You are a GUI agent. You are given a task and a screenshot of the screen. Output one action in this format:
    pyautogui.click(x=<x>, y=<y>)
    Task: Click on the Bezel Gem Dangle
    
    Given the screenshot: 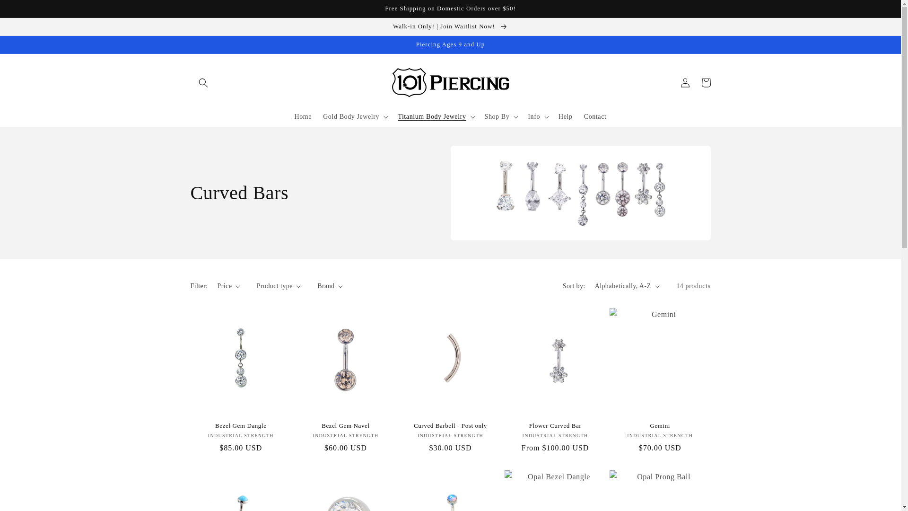 What is the action you would take?
    pyautogui.click(x=241, y=426)
    